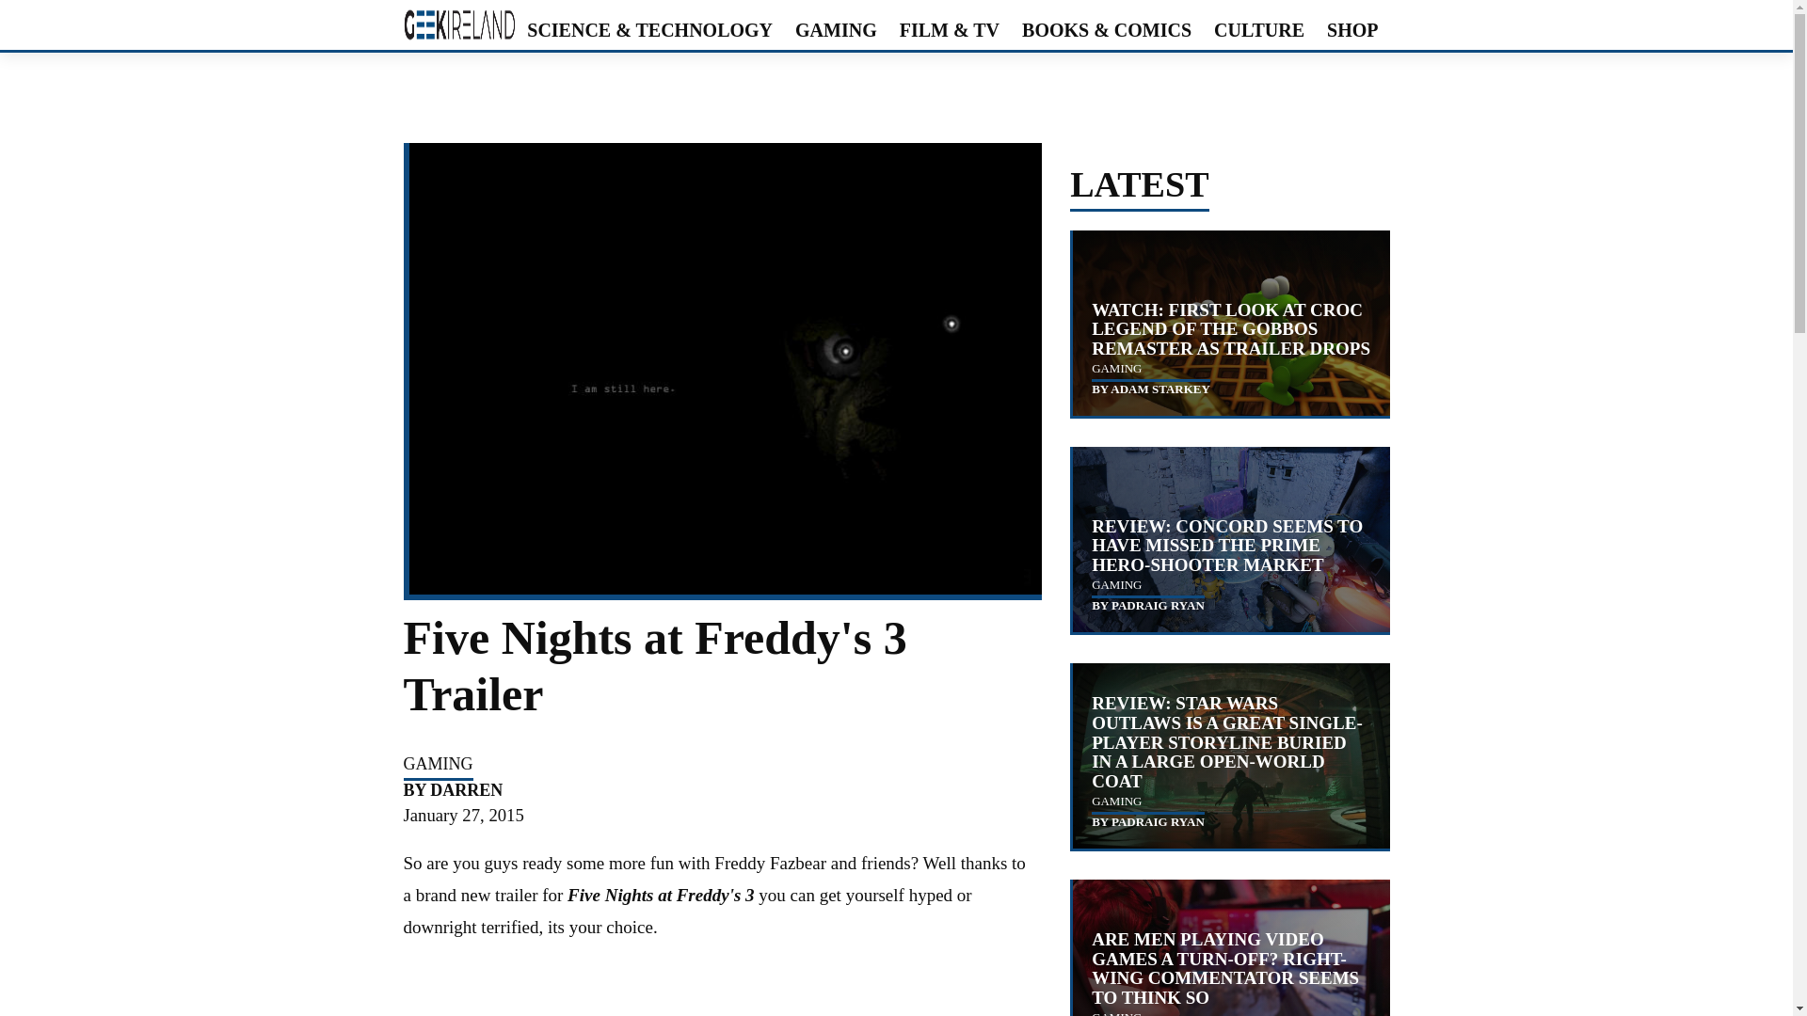 This screenshot has width=1807, height=1016. Describe the element at coordinates (1259, 30) in the screenshot. I see `CULTURE` at that location.